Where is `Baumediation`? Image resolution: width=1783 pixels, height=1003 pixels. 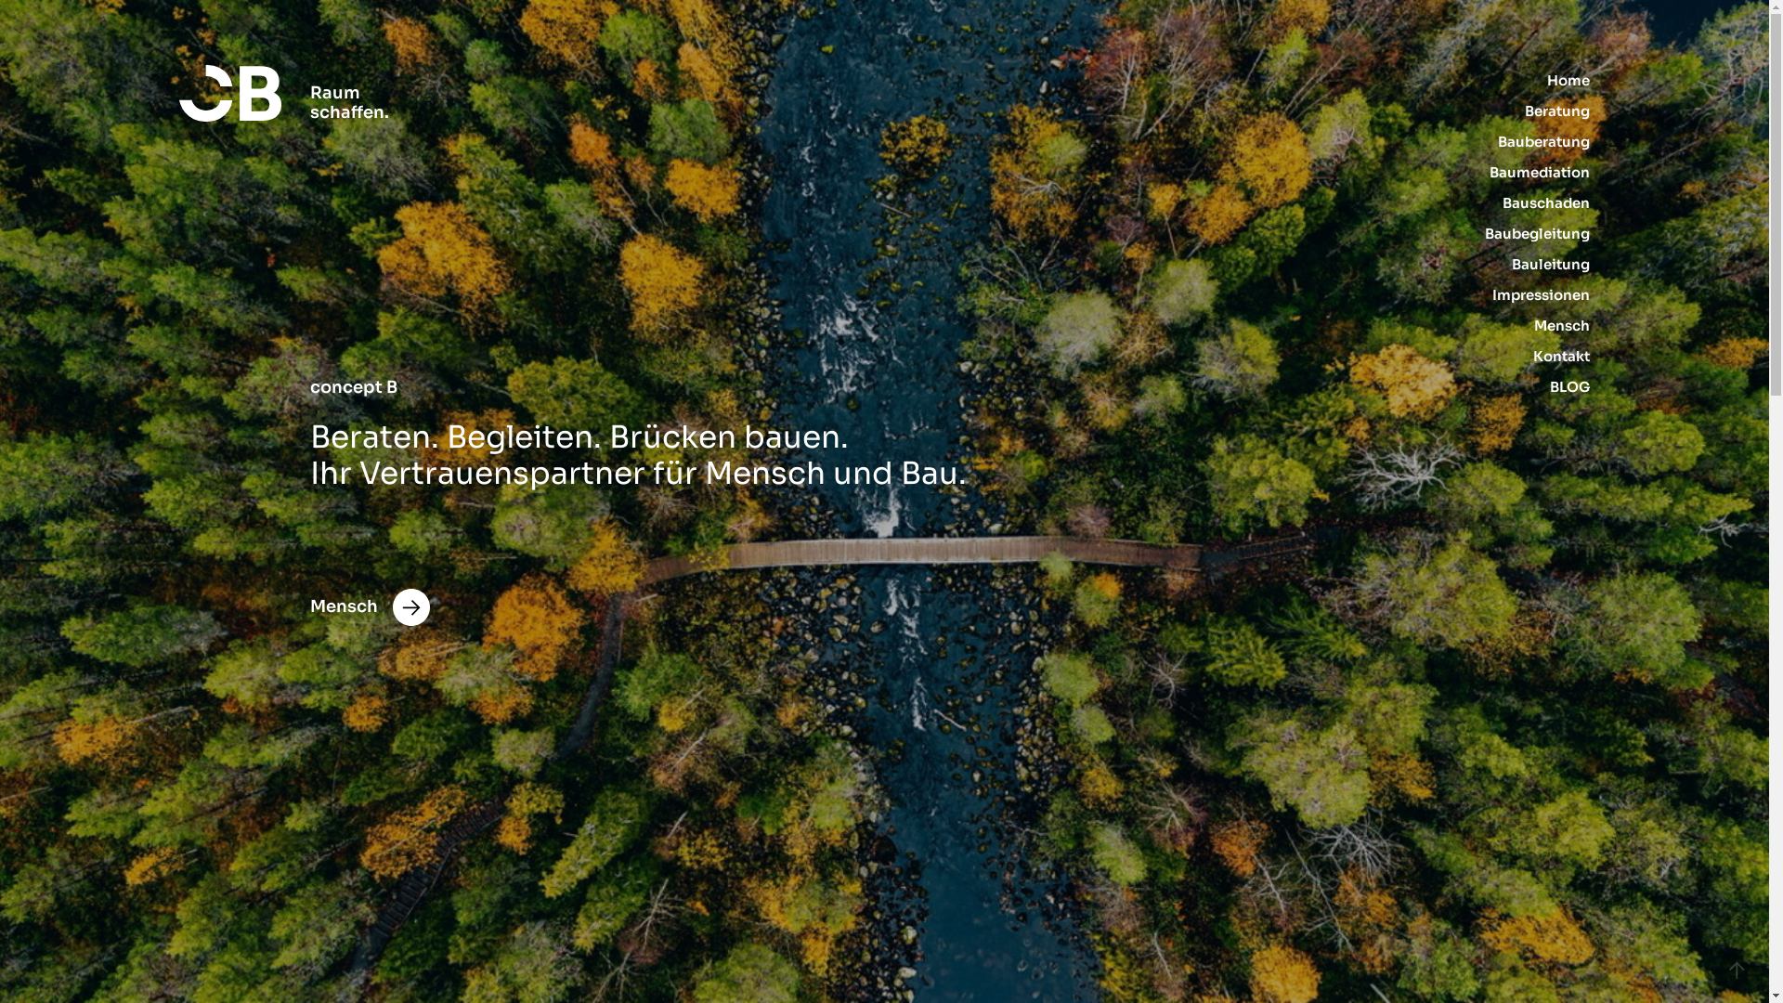
Baumediation is located at coordinates (1540, 173).